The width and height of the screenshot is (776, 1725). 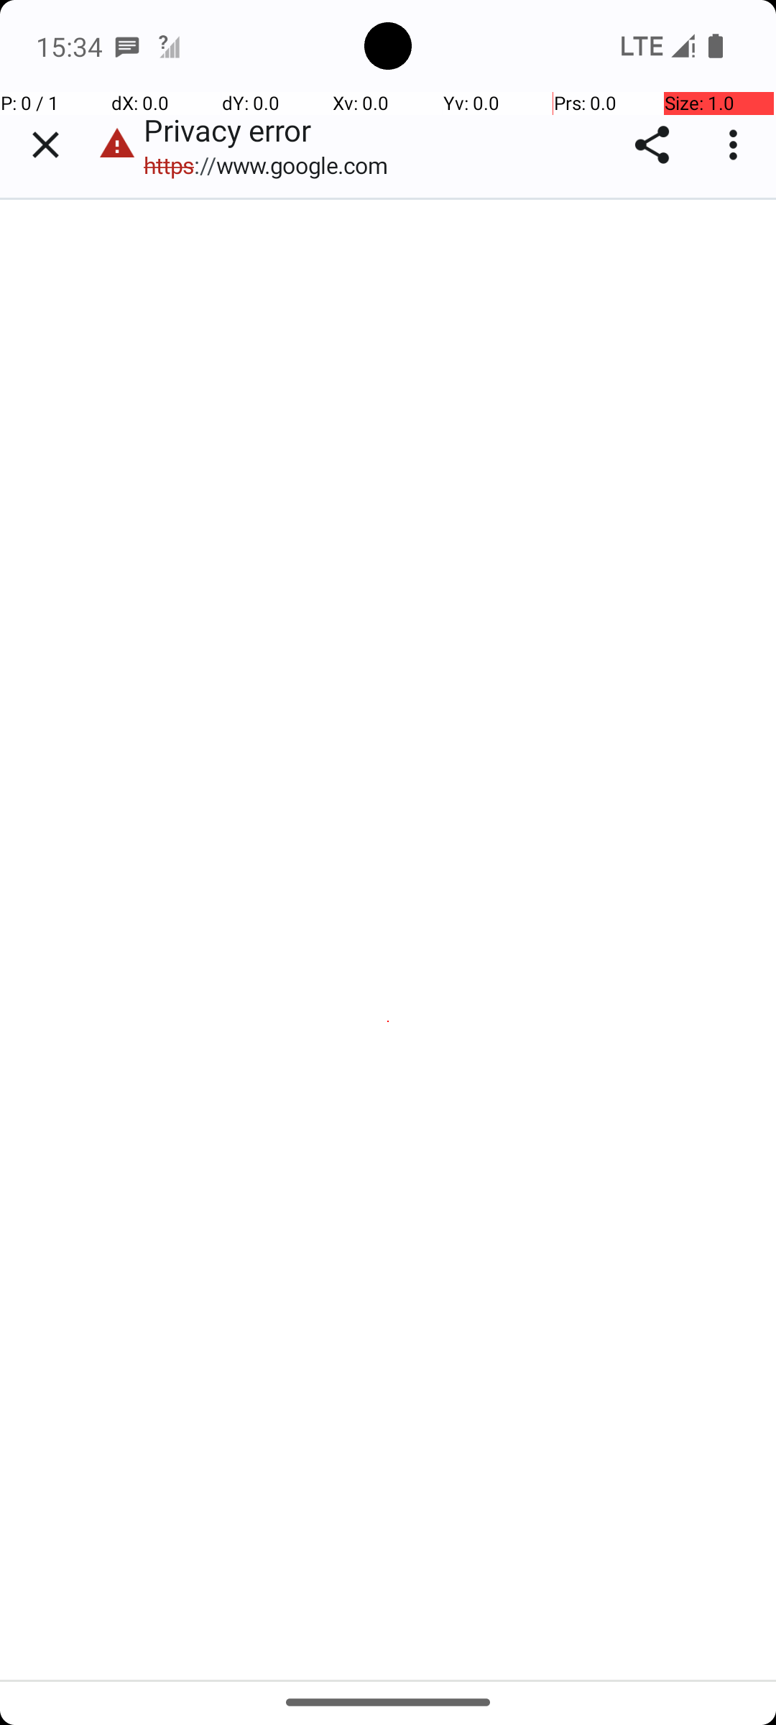 I want to click on Privacy error, so click(x=389, y=939).